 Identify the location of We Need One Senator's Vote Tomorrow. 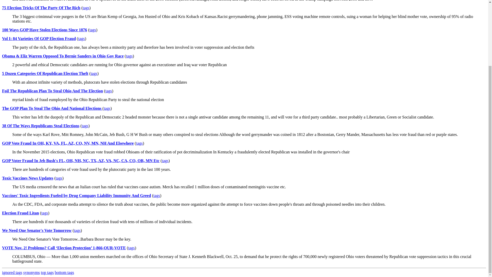
(36, 230).